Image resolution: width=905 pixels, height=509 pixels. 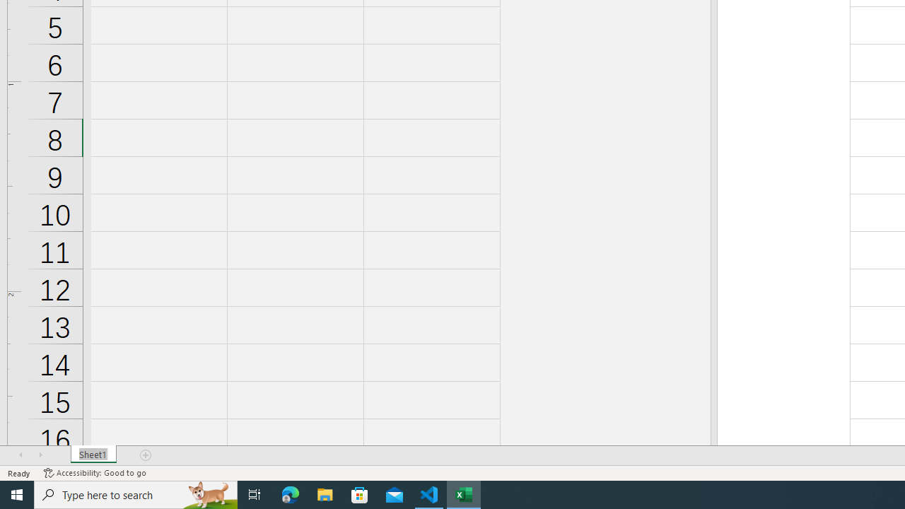 I want to click on Scroll Right, so click(x=40, y=455).